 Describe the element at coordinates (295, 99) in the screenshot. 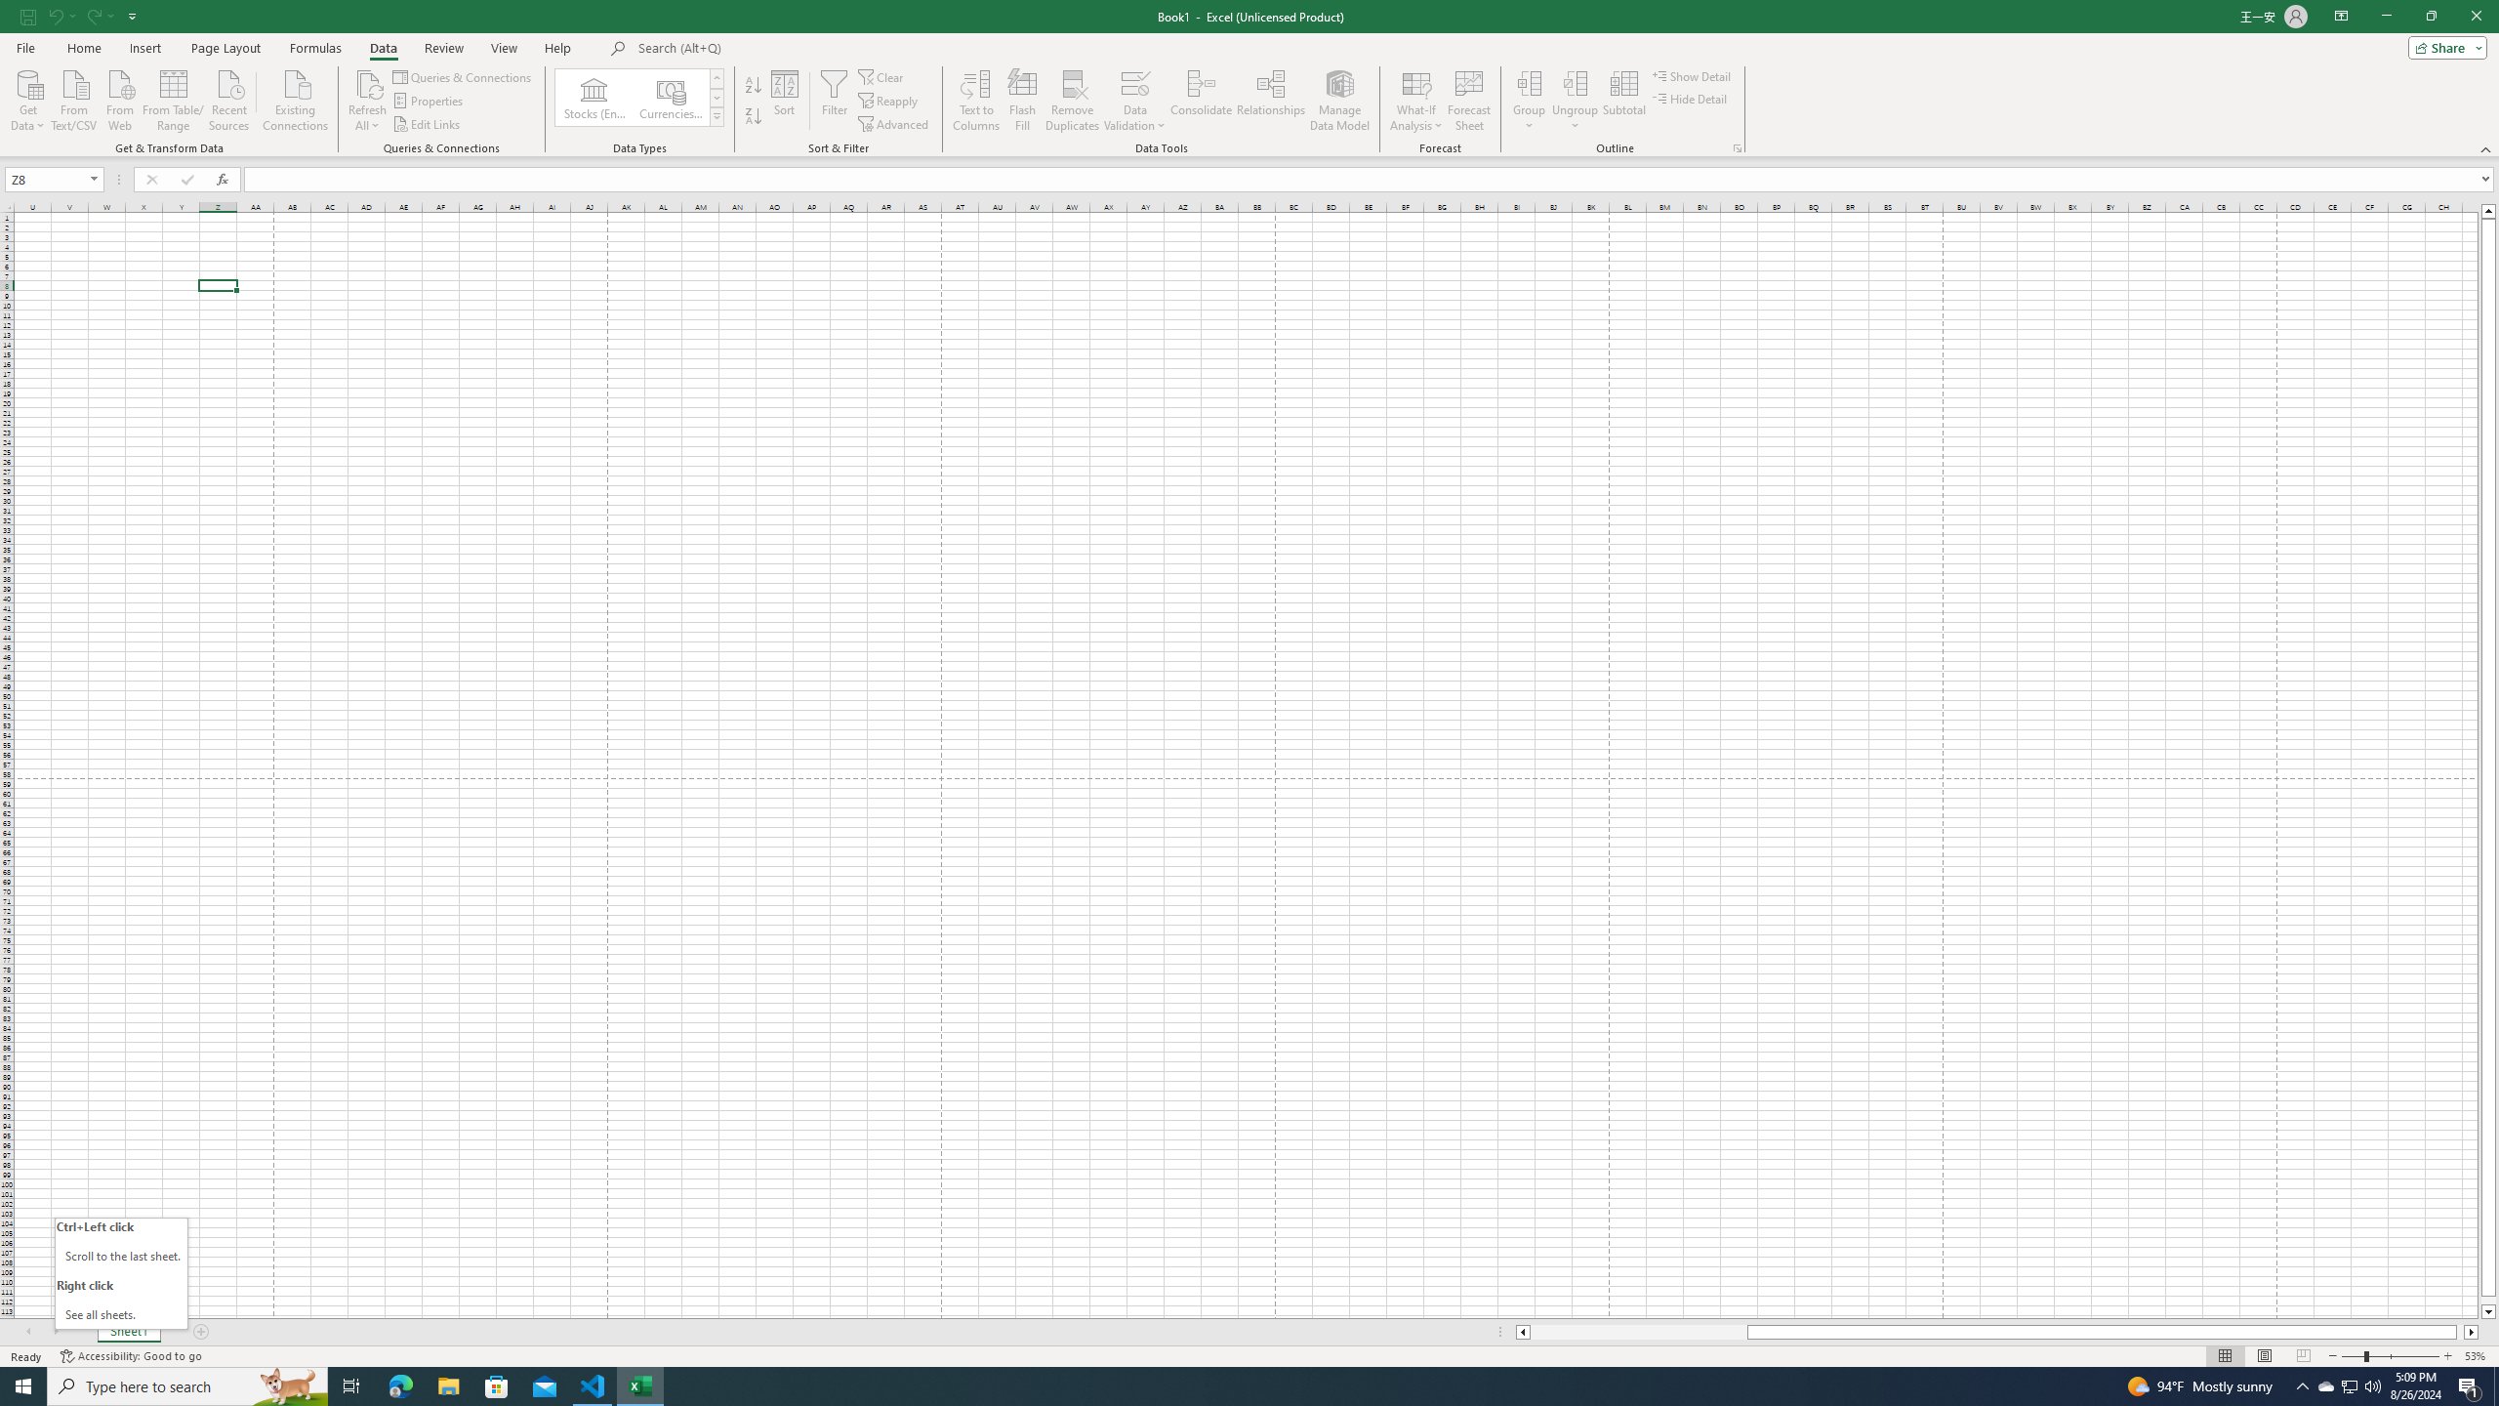

I see `Existing Connections` at that location.